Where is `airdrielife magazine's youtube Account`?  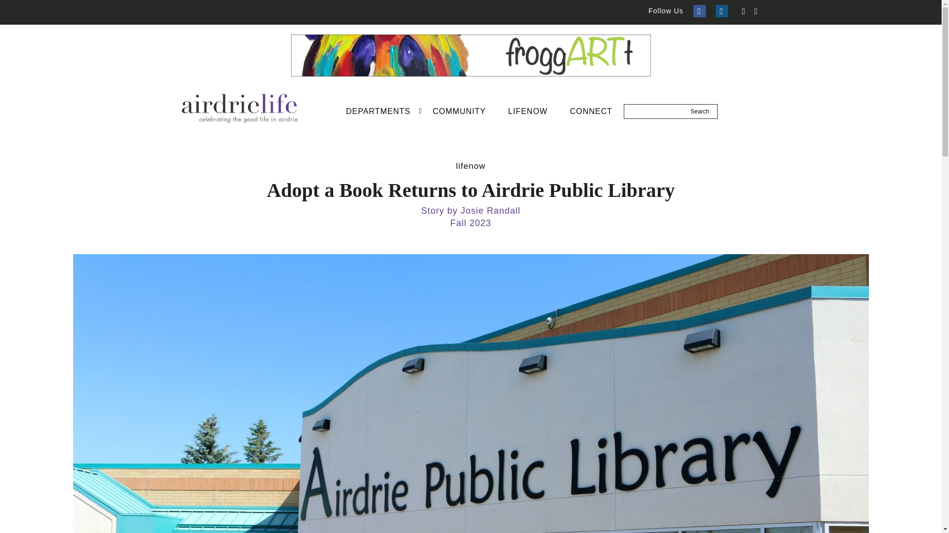 airdrielife magazine's youtube Account is located at coordinates (756, 11).